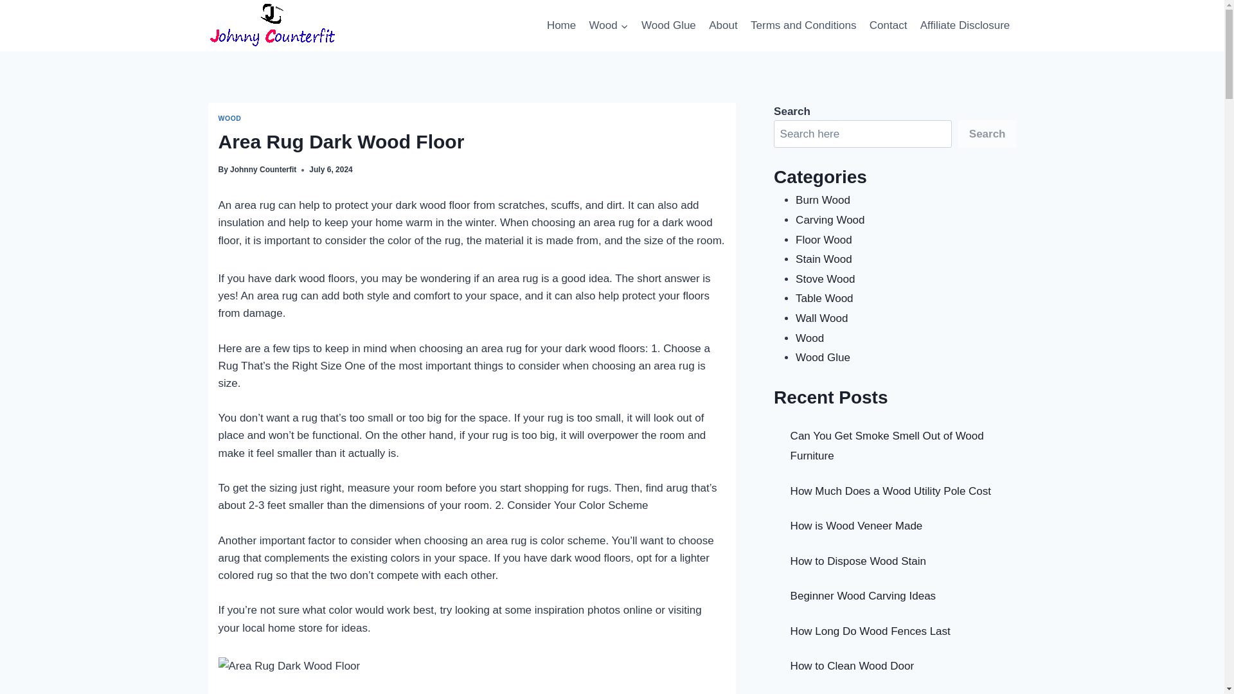  What do you see at coordinates (608, 26) in the screenshot?
I see `Wood` at bounding box center [608, 26].